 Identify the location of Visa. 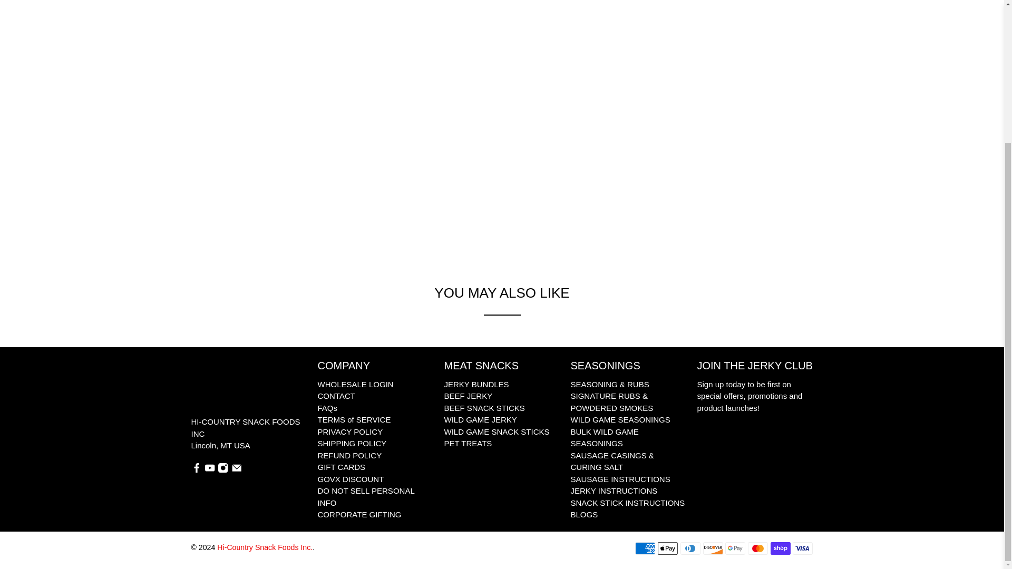
(802, 548).